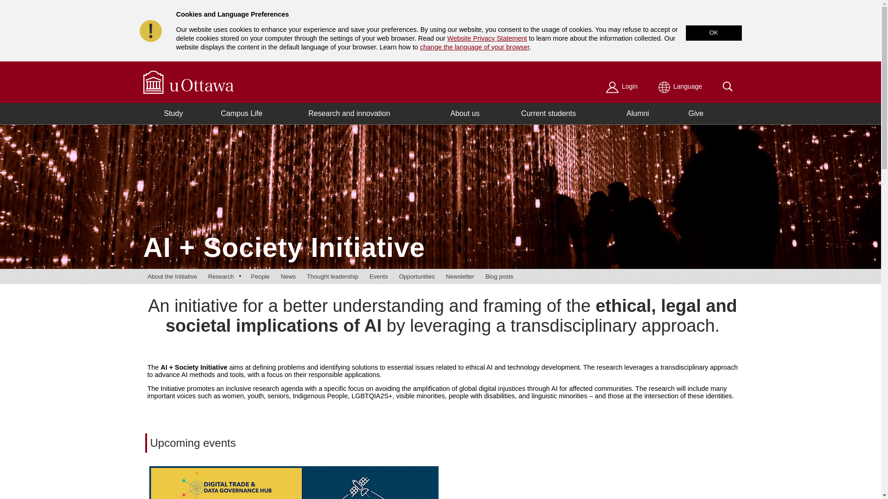 The width and height of the screenshot is (888, 499). Describe the element at coordinates (696, 114) in the screenshot. I see `Give` at that location.